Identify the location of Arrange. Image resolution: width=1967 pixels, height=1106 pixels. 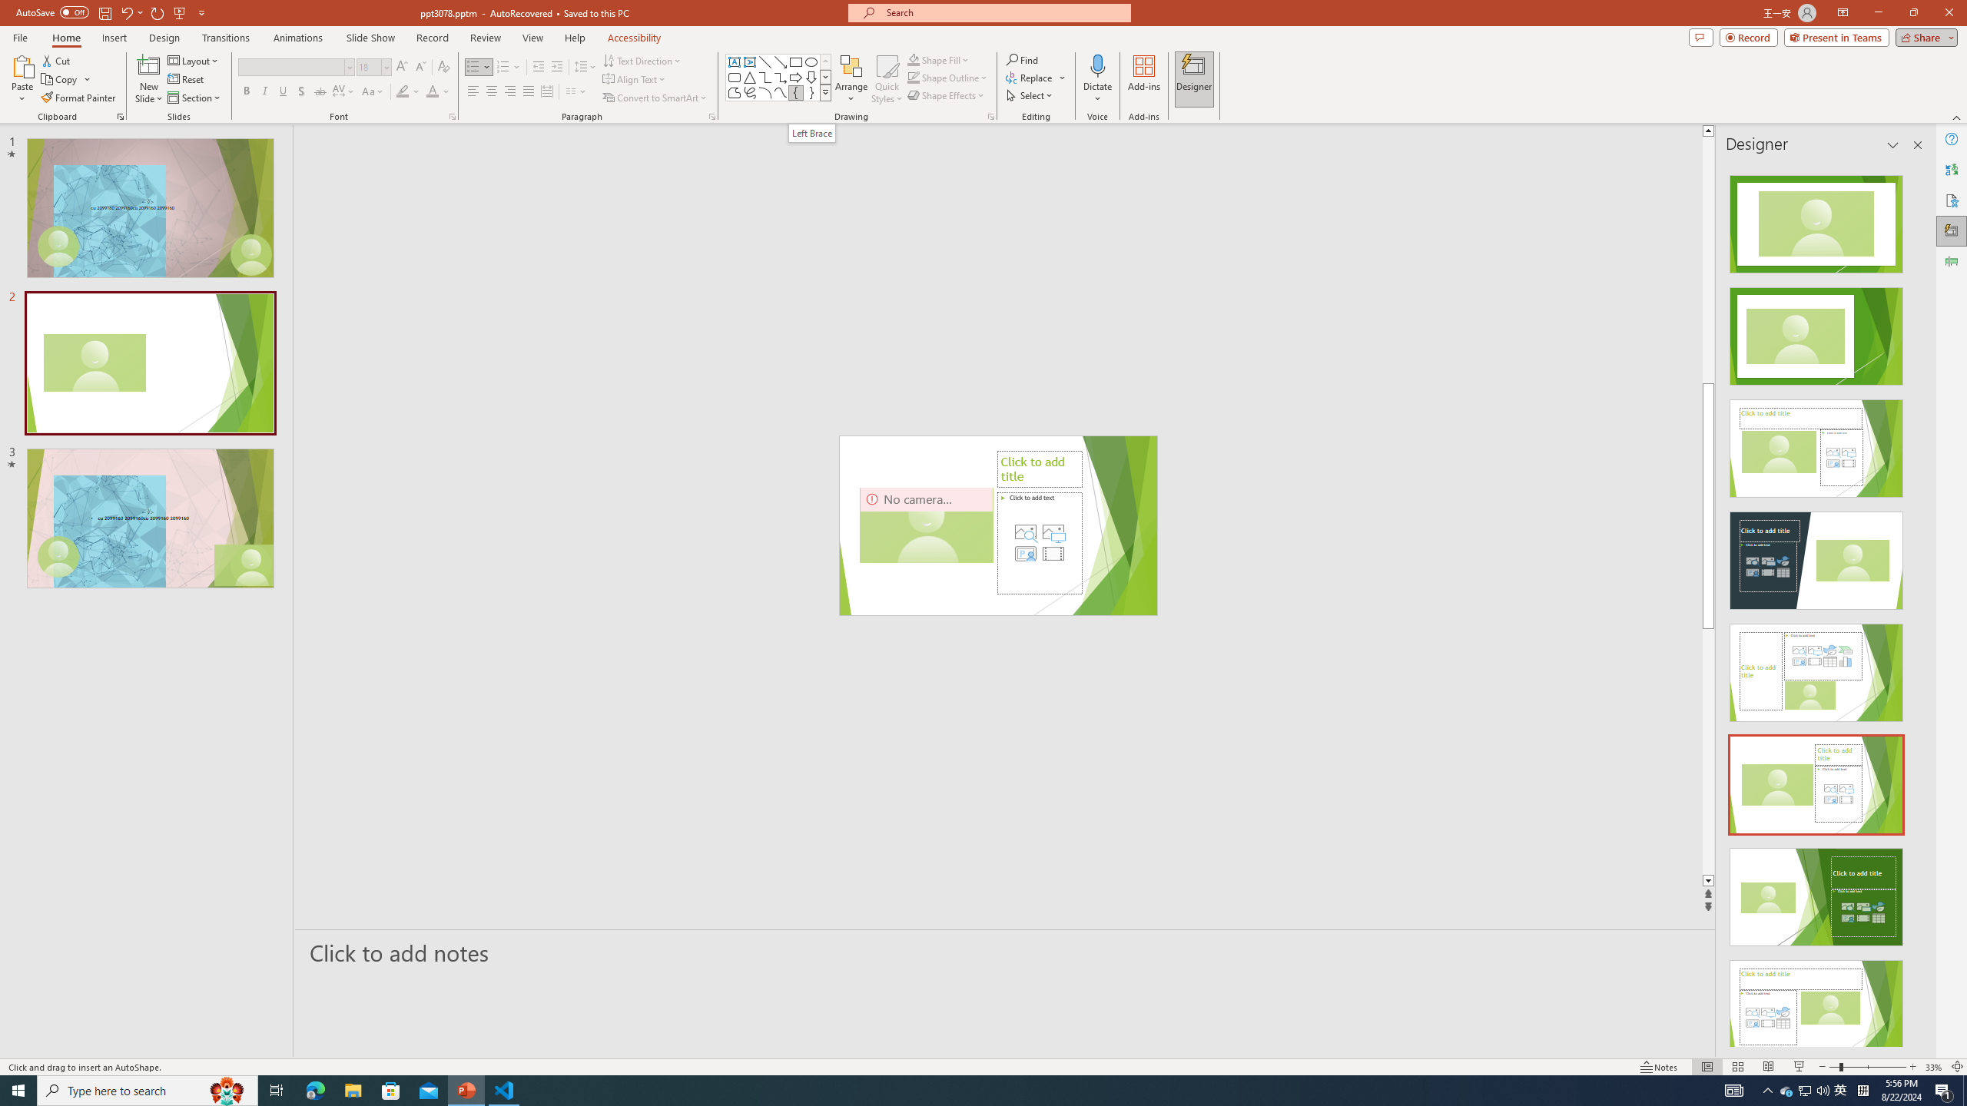
(851, 79).